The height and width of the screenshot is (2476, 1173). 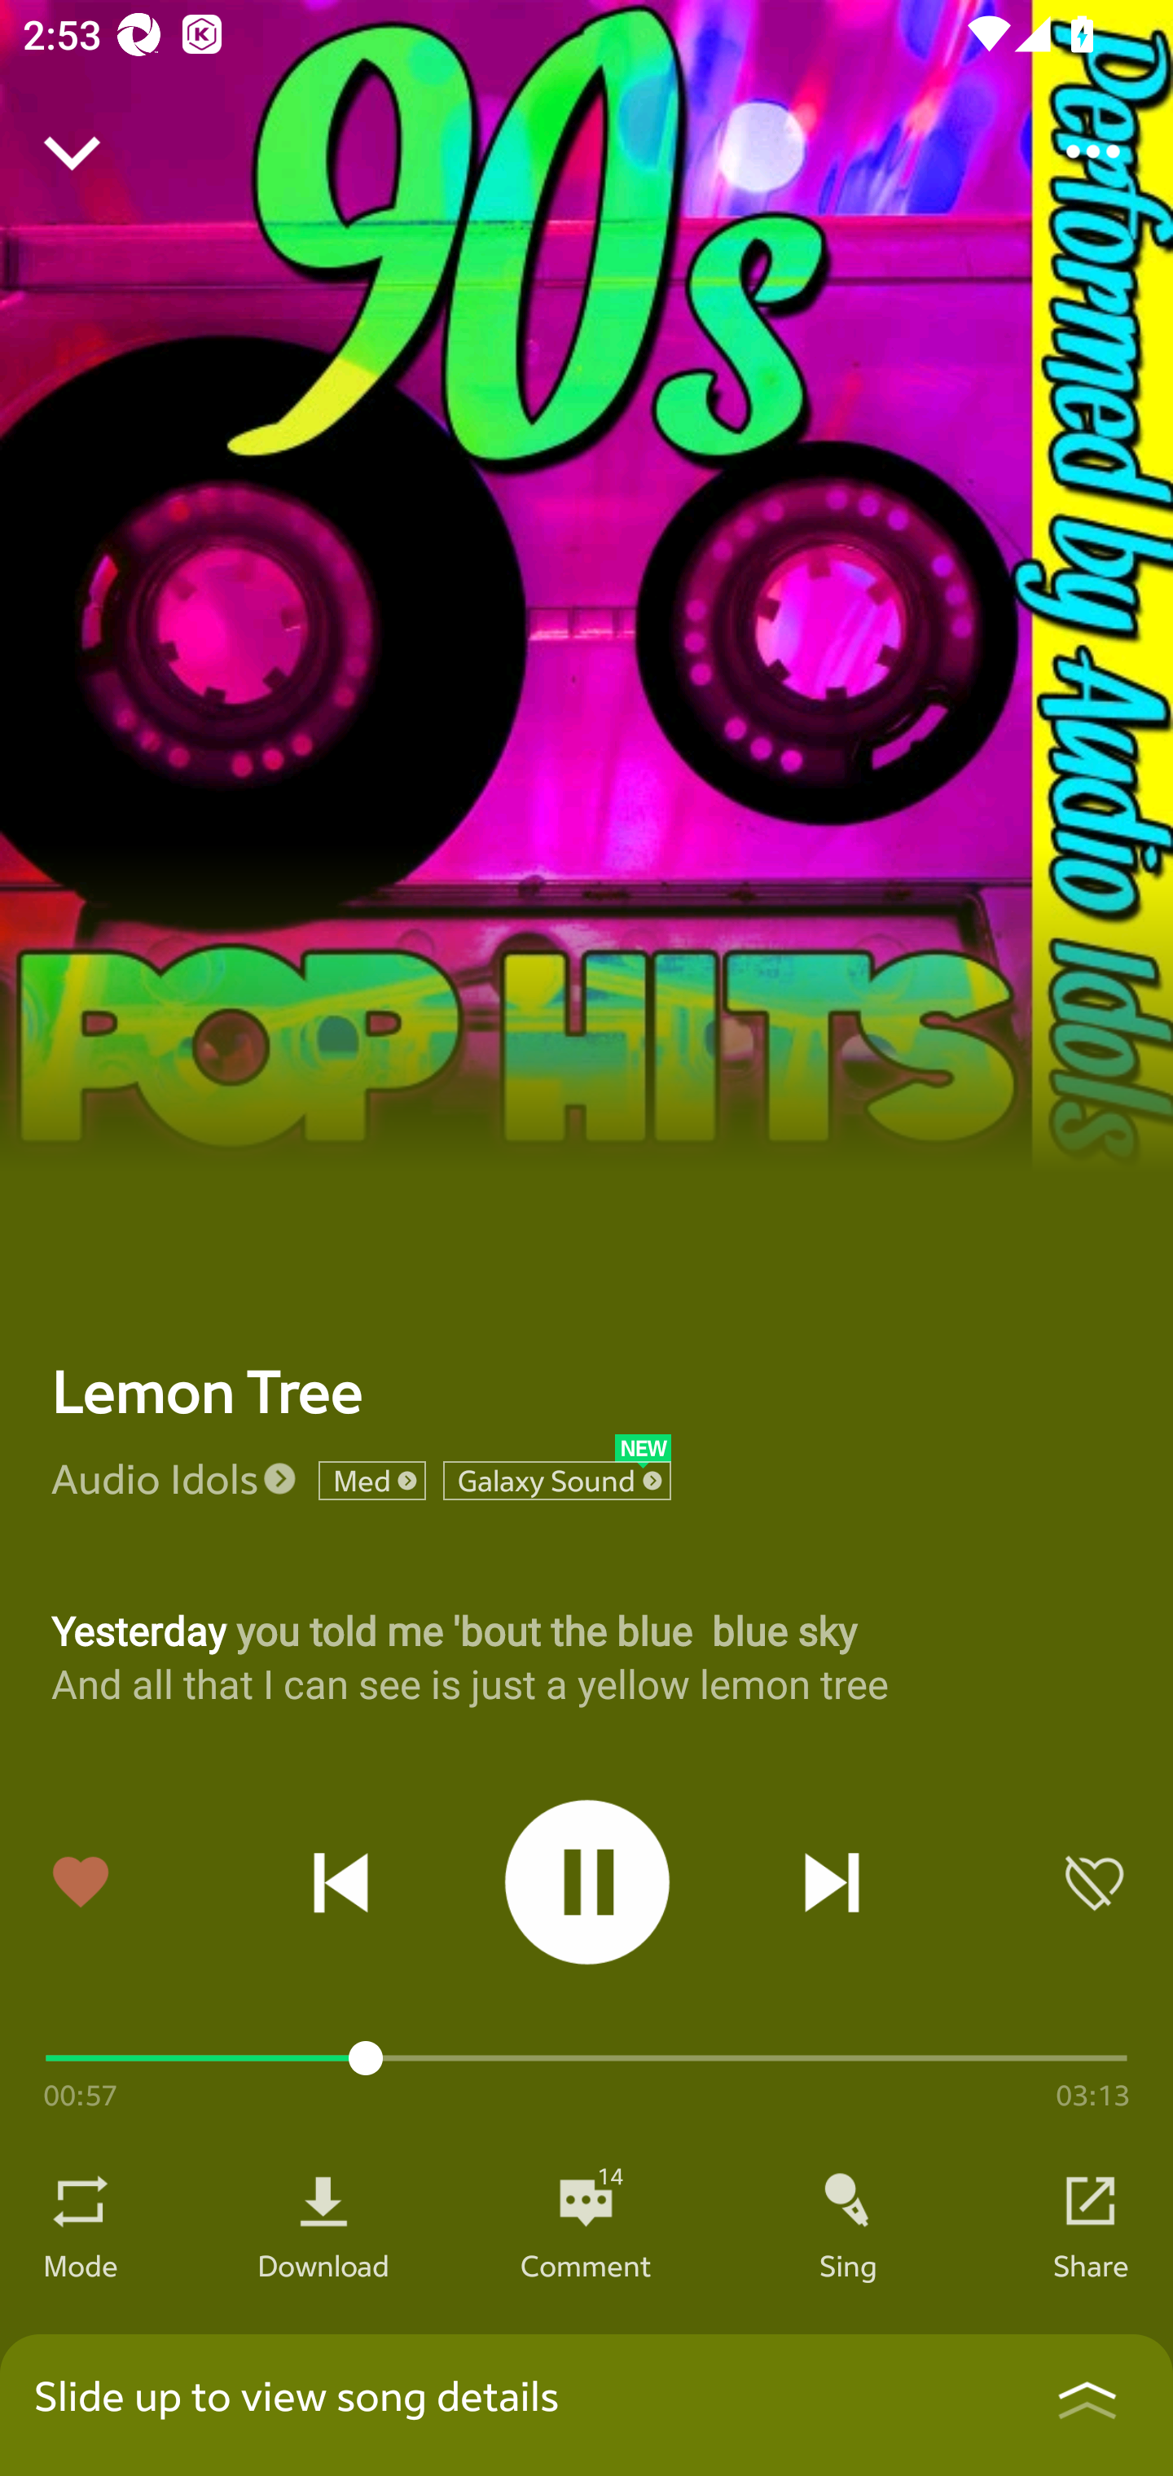 I want to click on Download, so click(x=323, y=2265).